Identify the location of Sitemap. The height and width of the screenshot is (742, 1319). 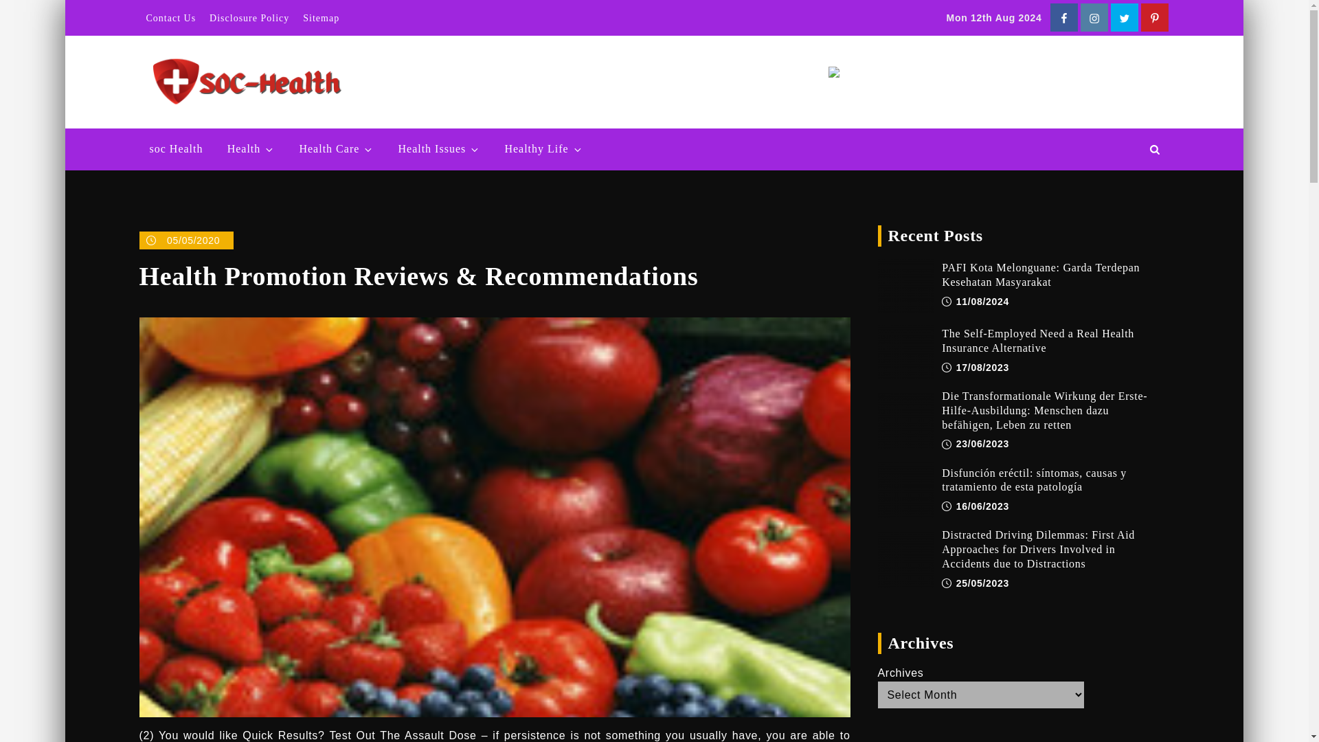
(320, 18).